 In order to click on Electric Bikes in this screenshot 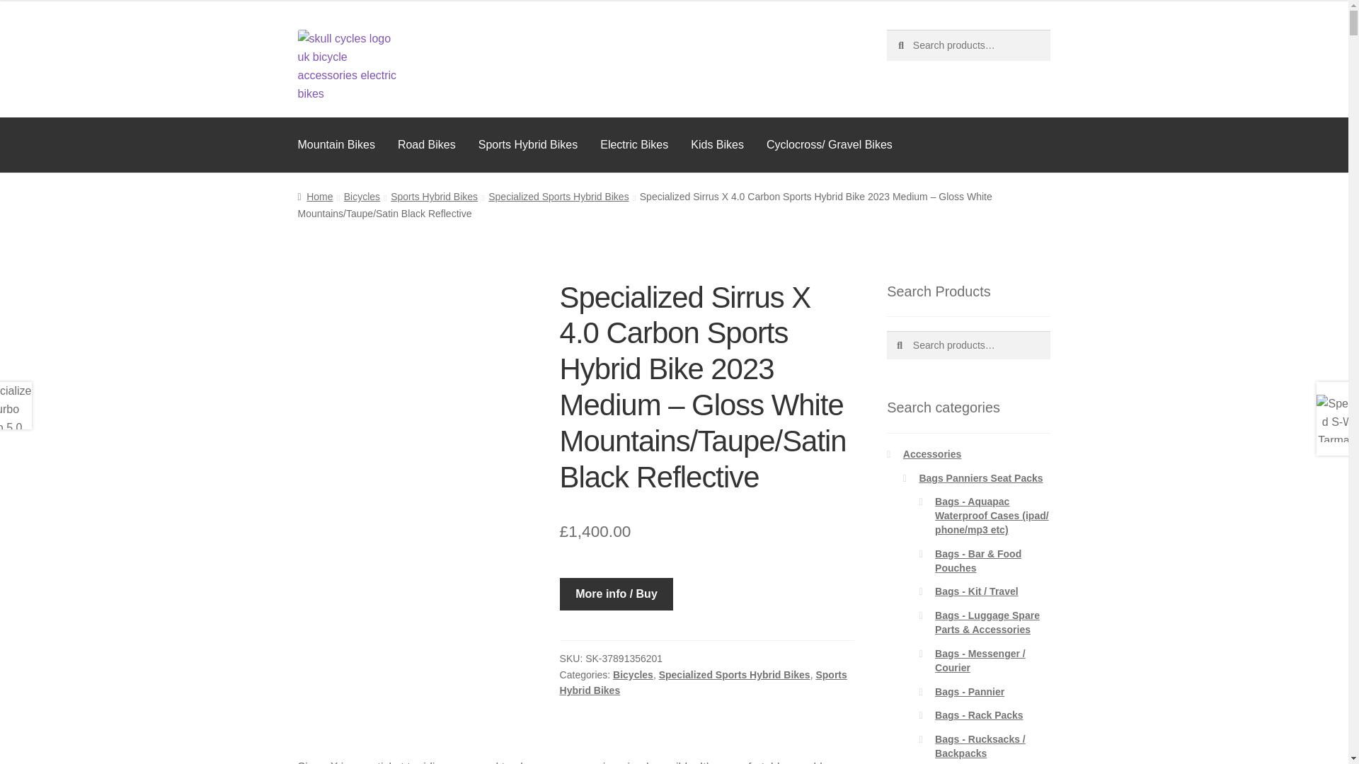, I will do `click(634, 145)`.